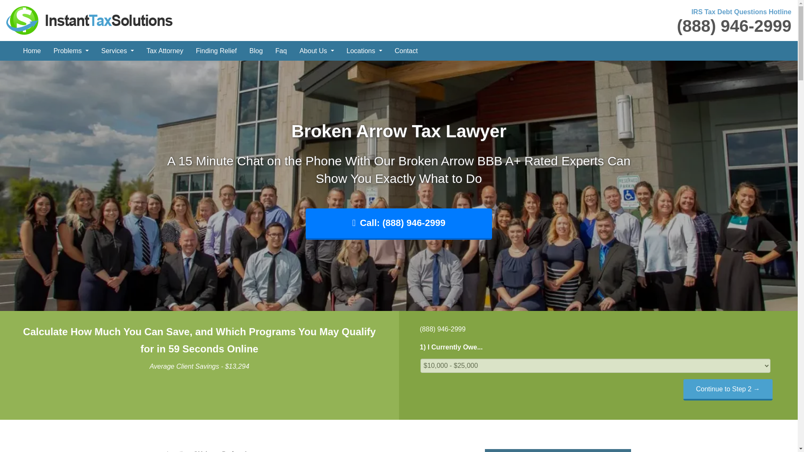  What do you see at coordinates (32, 51) in the screenshot?
I see `Home` at bounding box center [32, 51].